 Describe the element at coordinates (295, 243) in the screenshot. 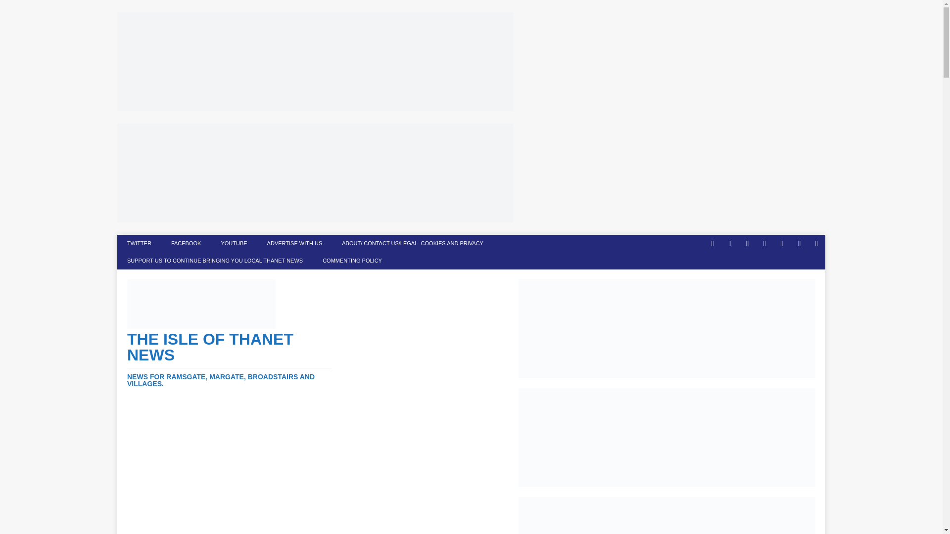

I see `ADVERTISE WITH US` at that location.